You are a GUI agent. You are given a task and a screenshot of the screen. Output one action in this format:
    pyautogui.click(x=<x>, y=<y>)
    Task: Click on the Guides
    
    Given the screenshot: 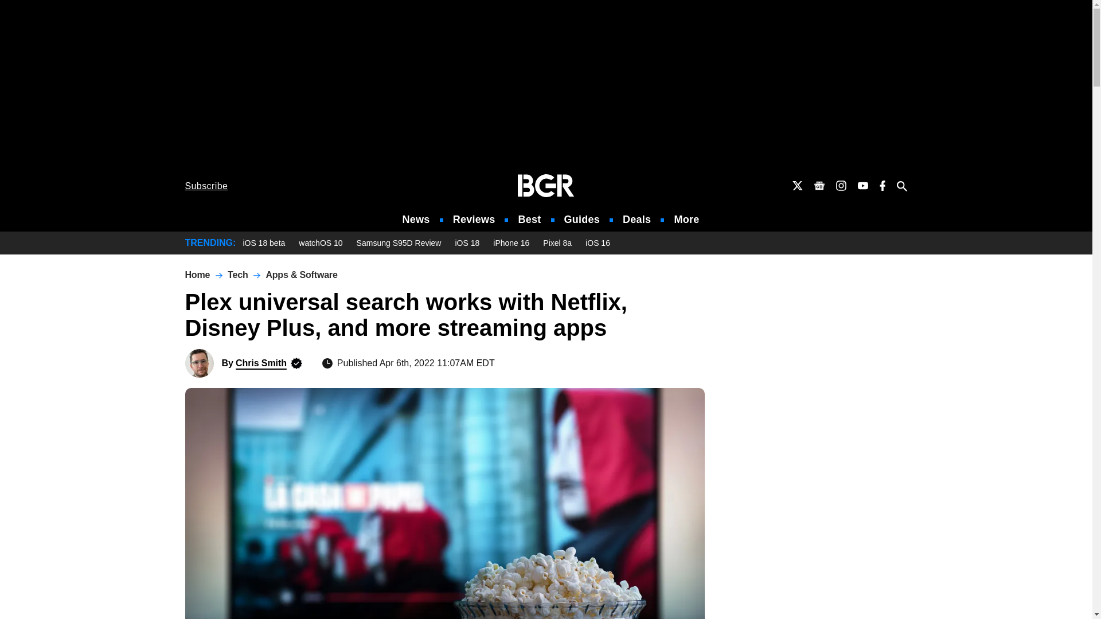 What is the action you would take?
    pyautogui.click(x=581, y=220)
    